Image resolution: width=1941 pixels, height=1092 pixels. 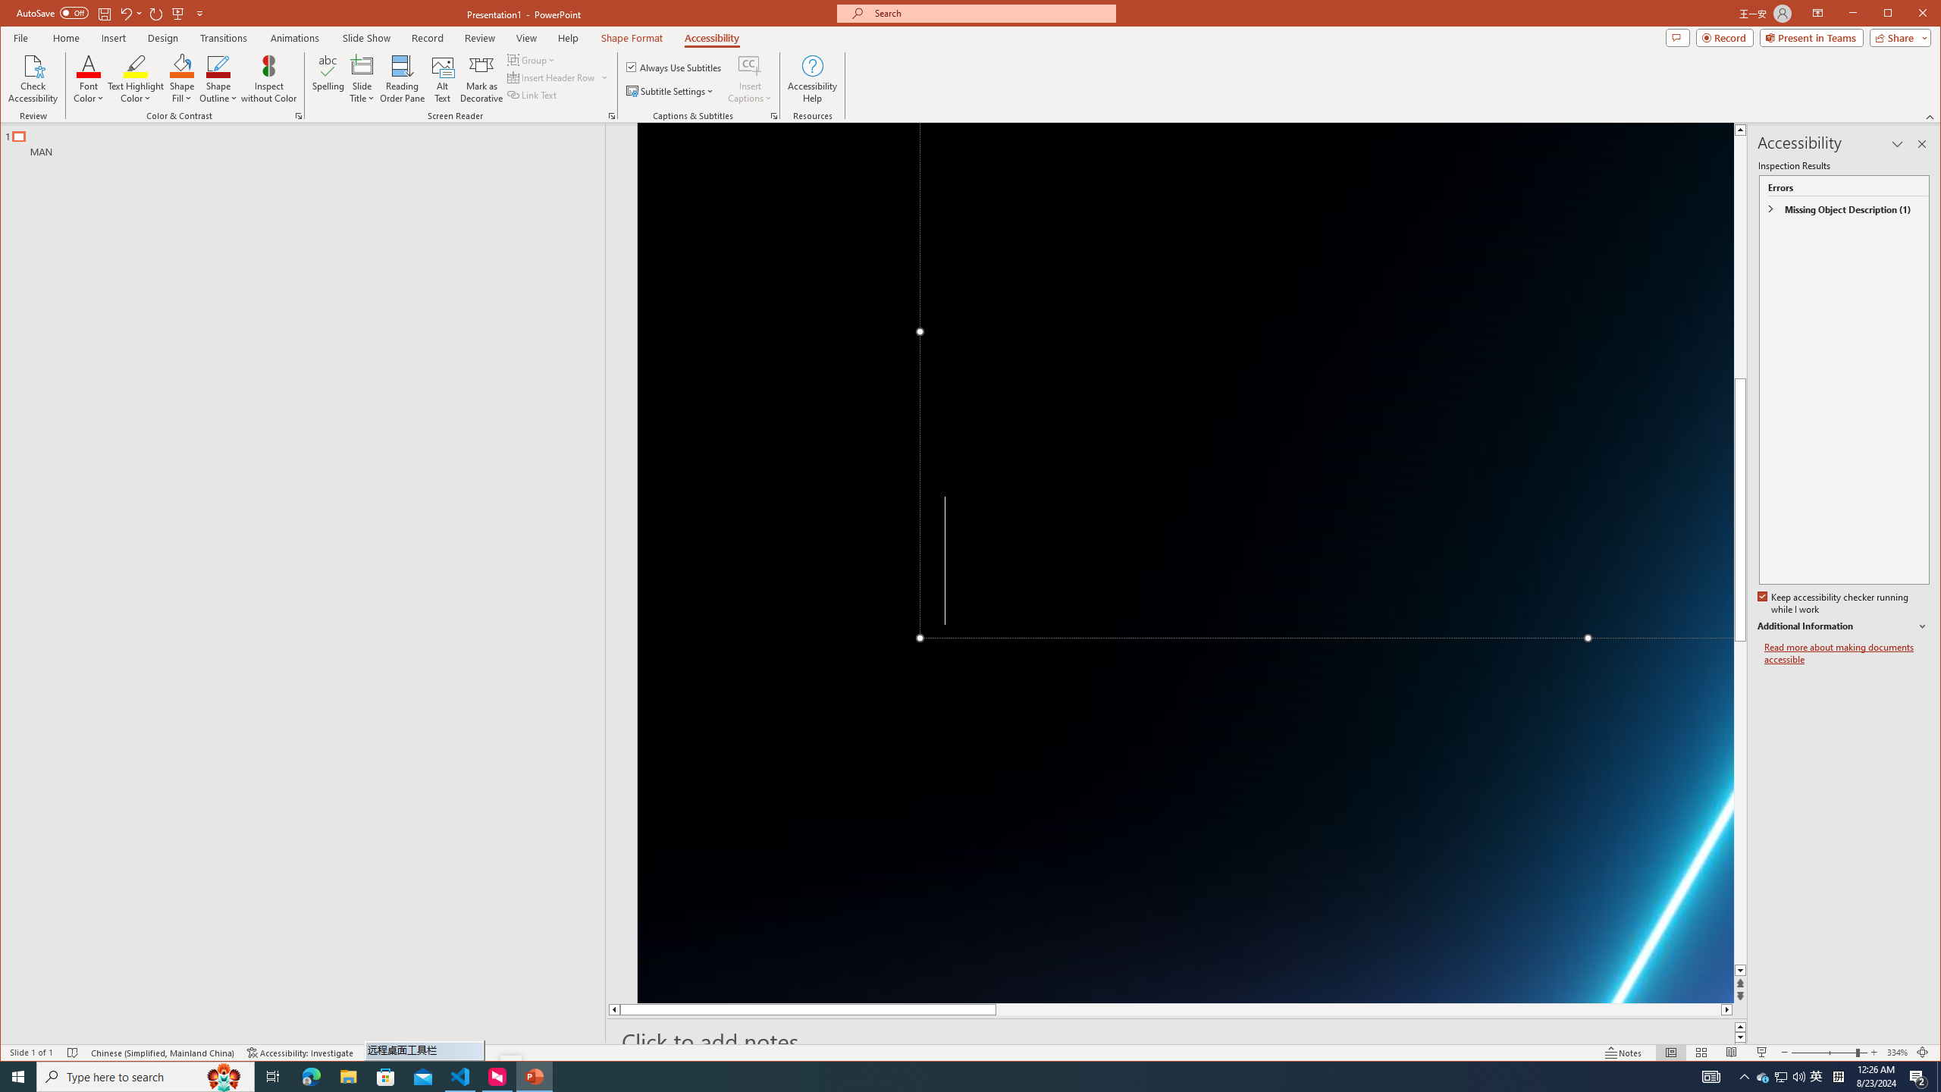 I want to click on User Promoted Notification Area, so click(x=89, y=65).